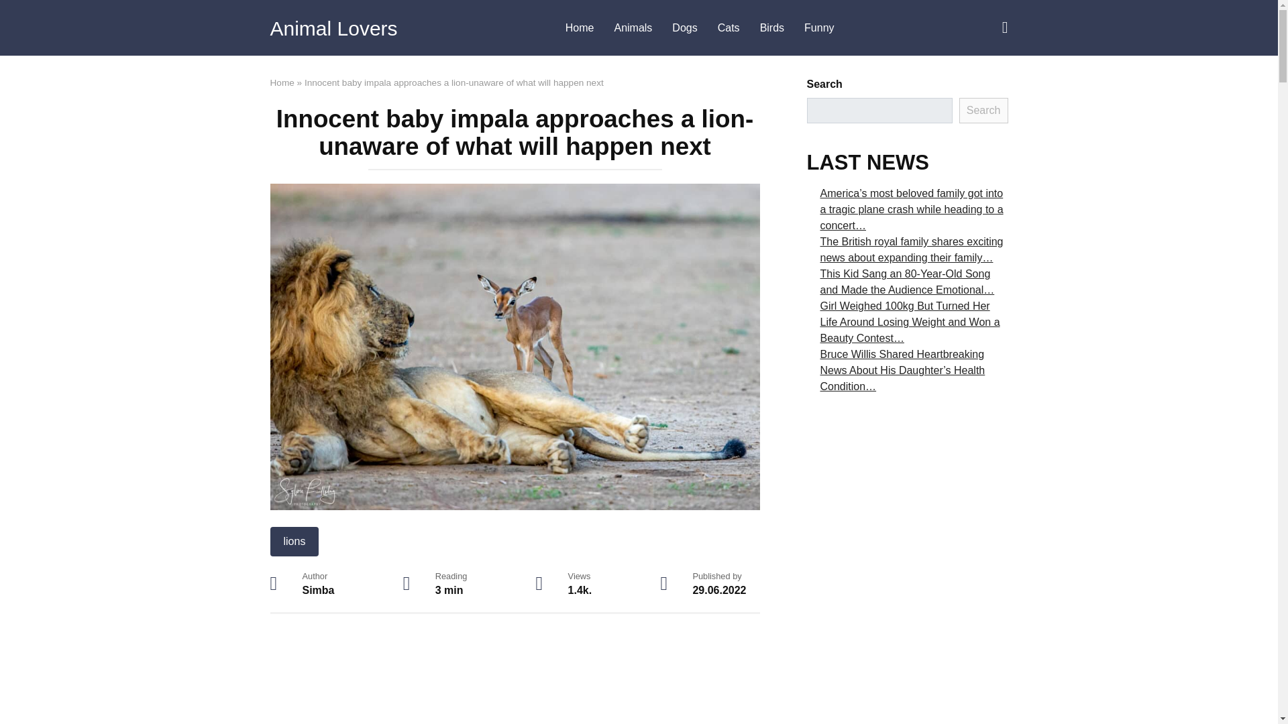 The width and height of the screenshot is (1288, 724). I want to click on Home, so click(580, 28).